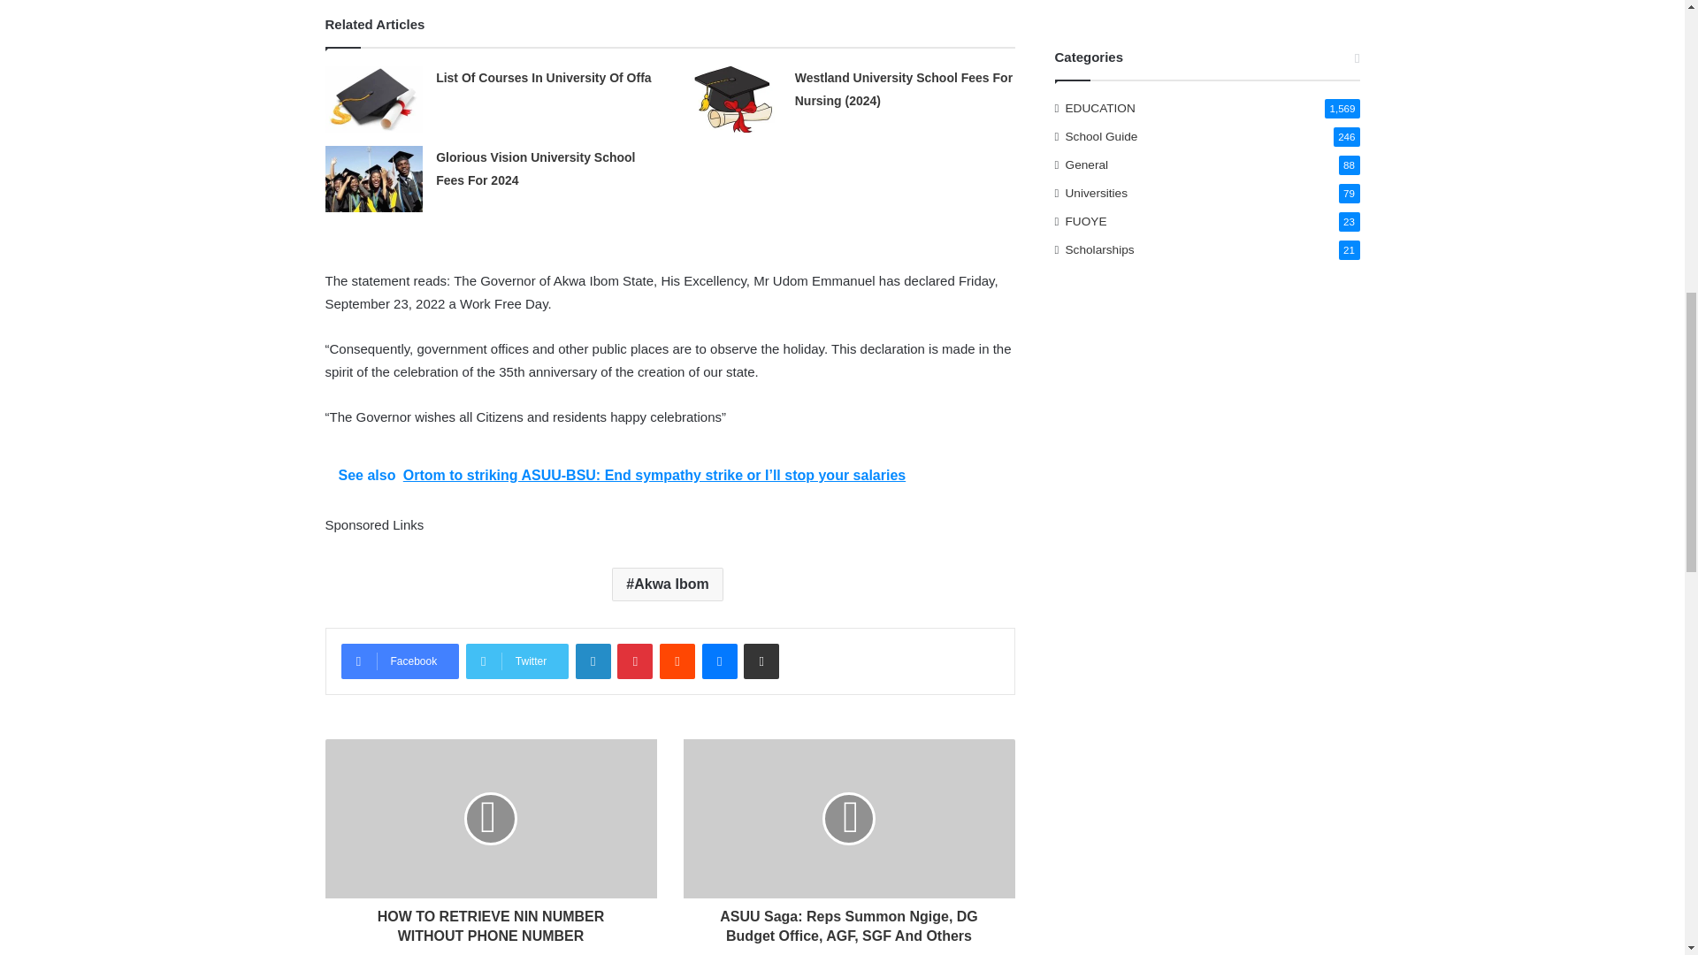  I want to click on Akwa Ibom, so click(667, 584).